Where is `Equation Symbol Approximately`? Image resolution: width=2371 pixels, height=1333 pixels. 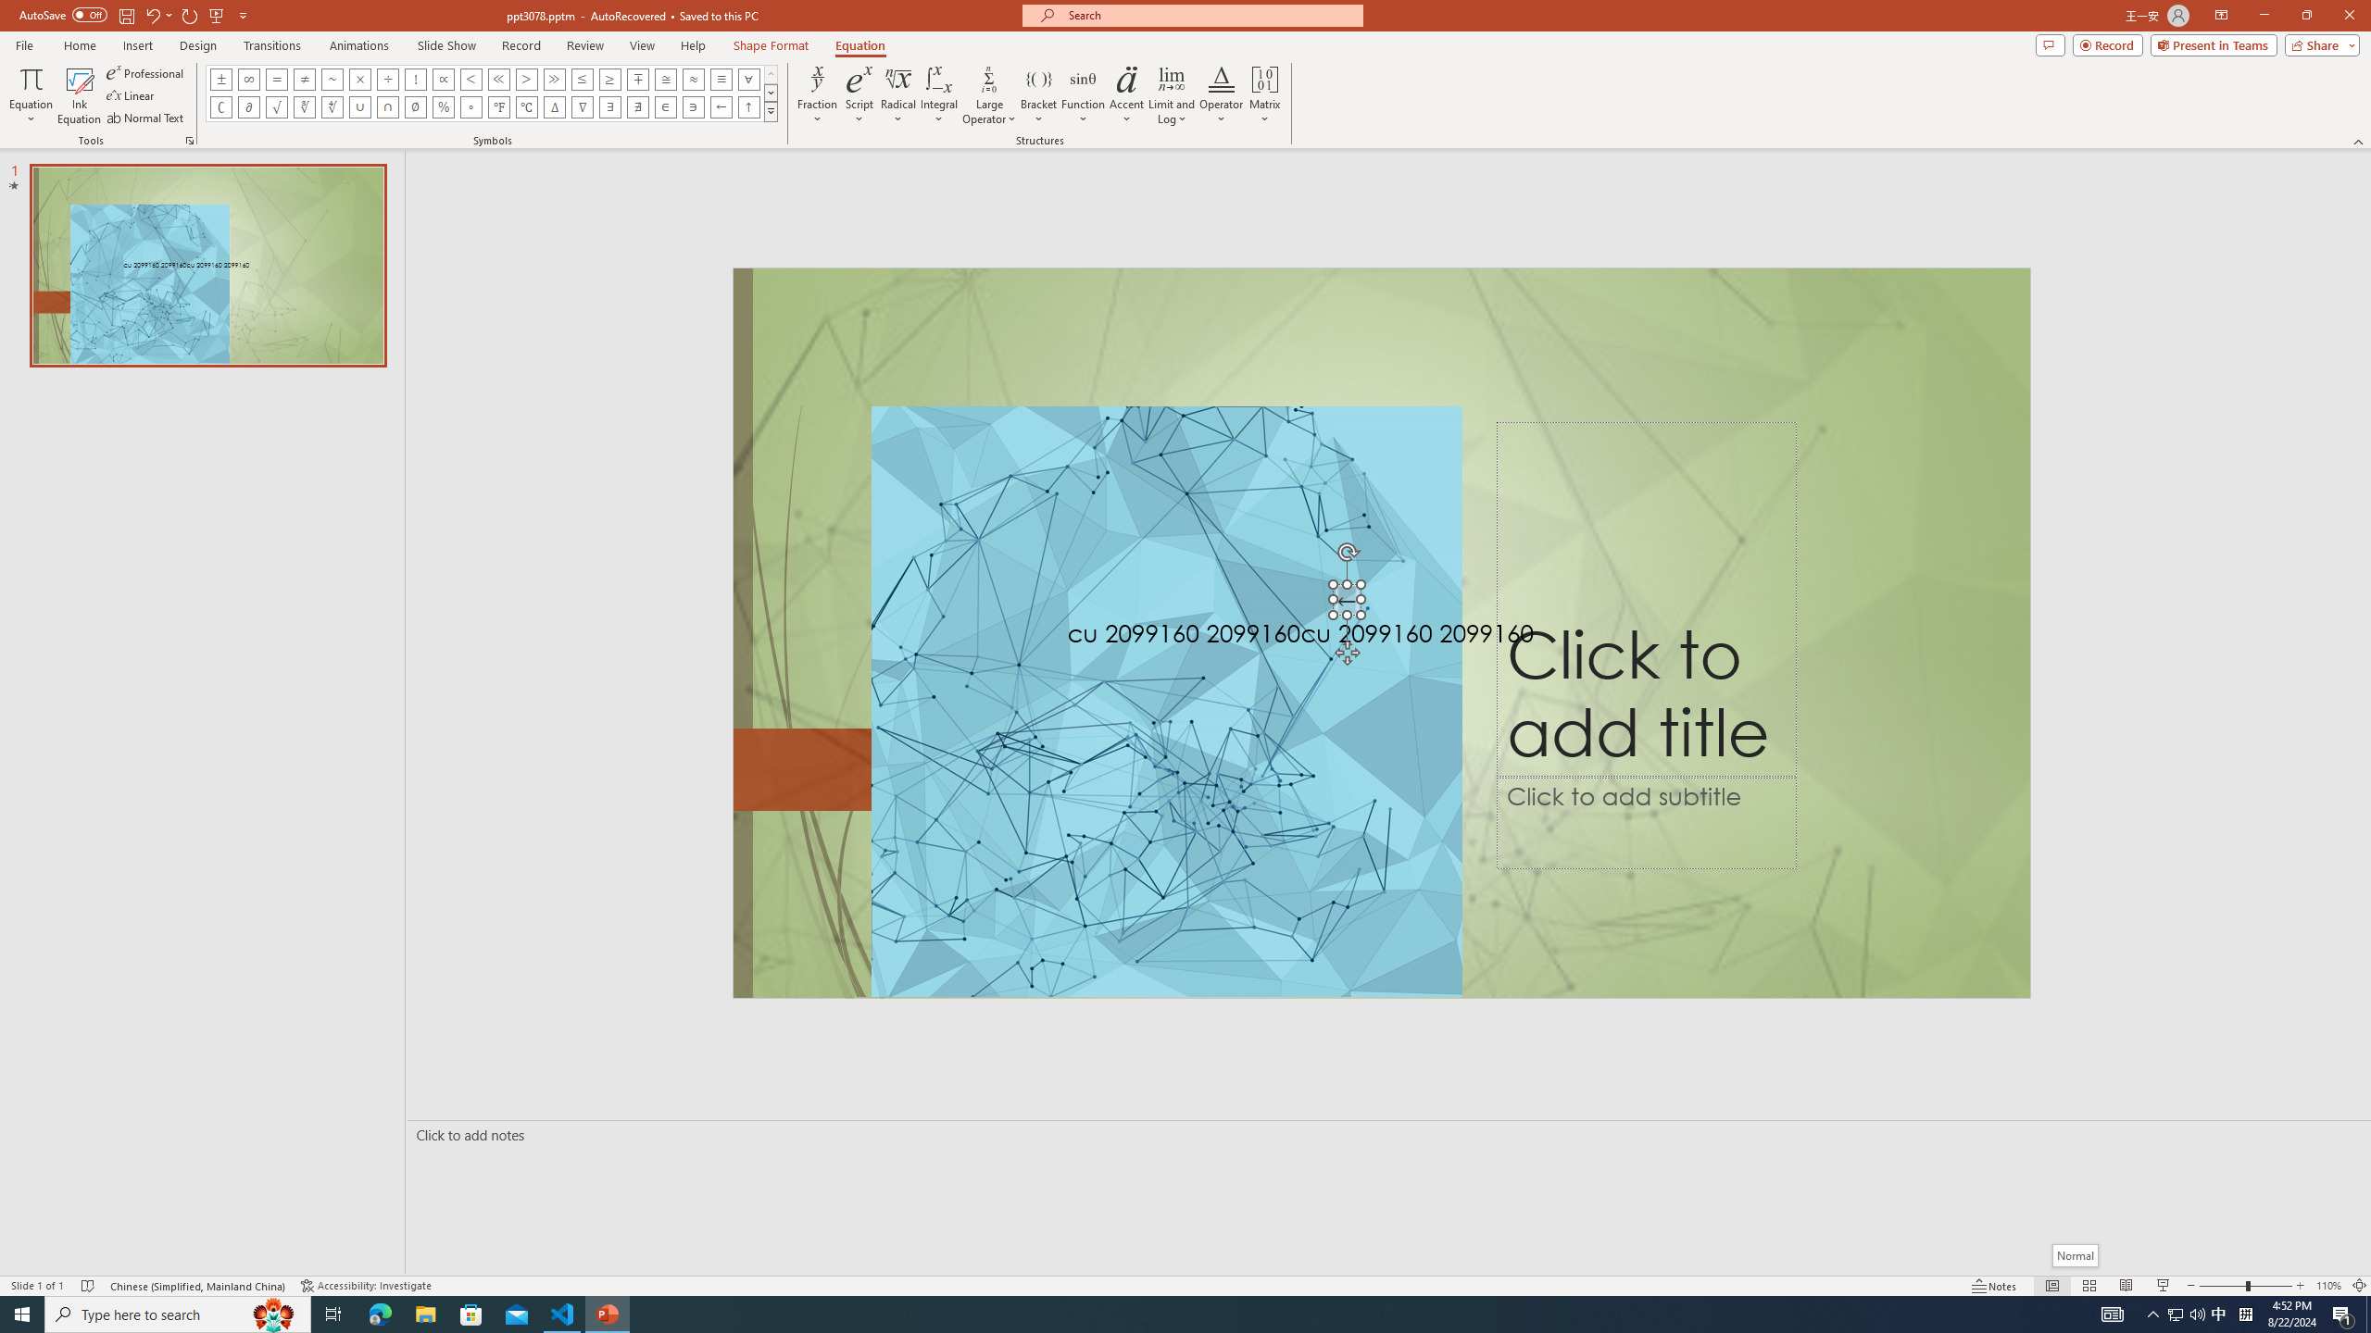 Equation Symbol Approximately is located at coordinates (332, 79).